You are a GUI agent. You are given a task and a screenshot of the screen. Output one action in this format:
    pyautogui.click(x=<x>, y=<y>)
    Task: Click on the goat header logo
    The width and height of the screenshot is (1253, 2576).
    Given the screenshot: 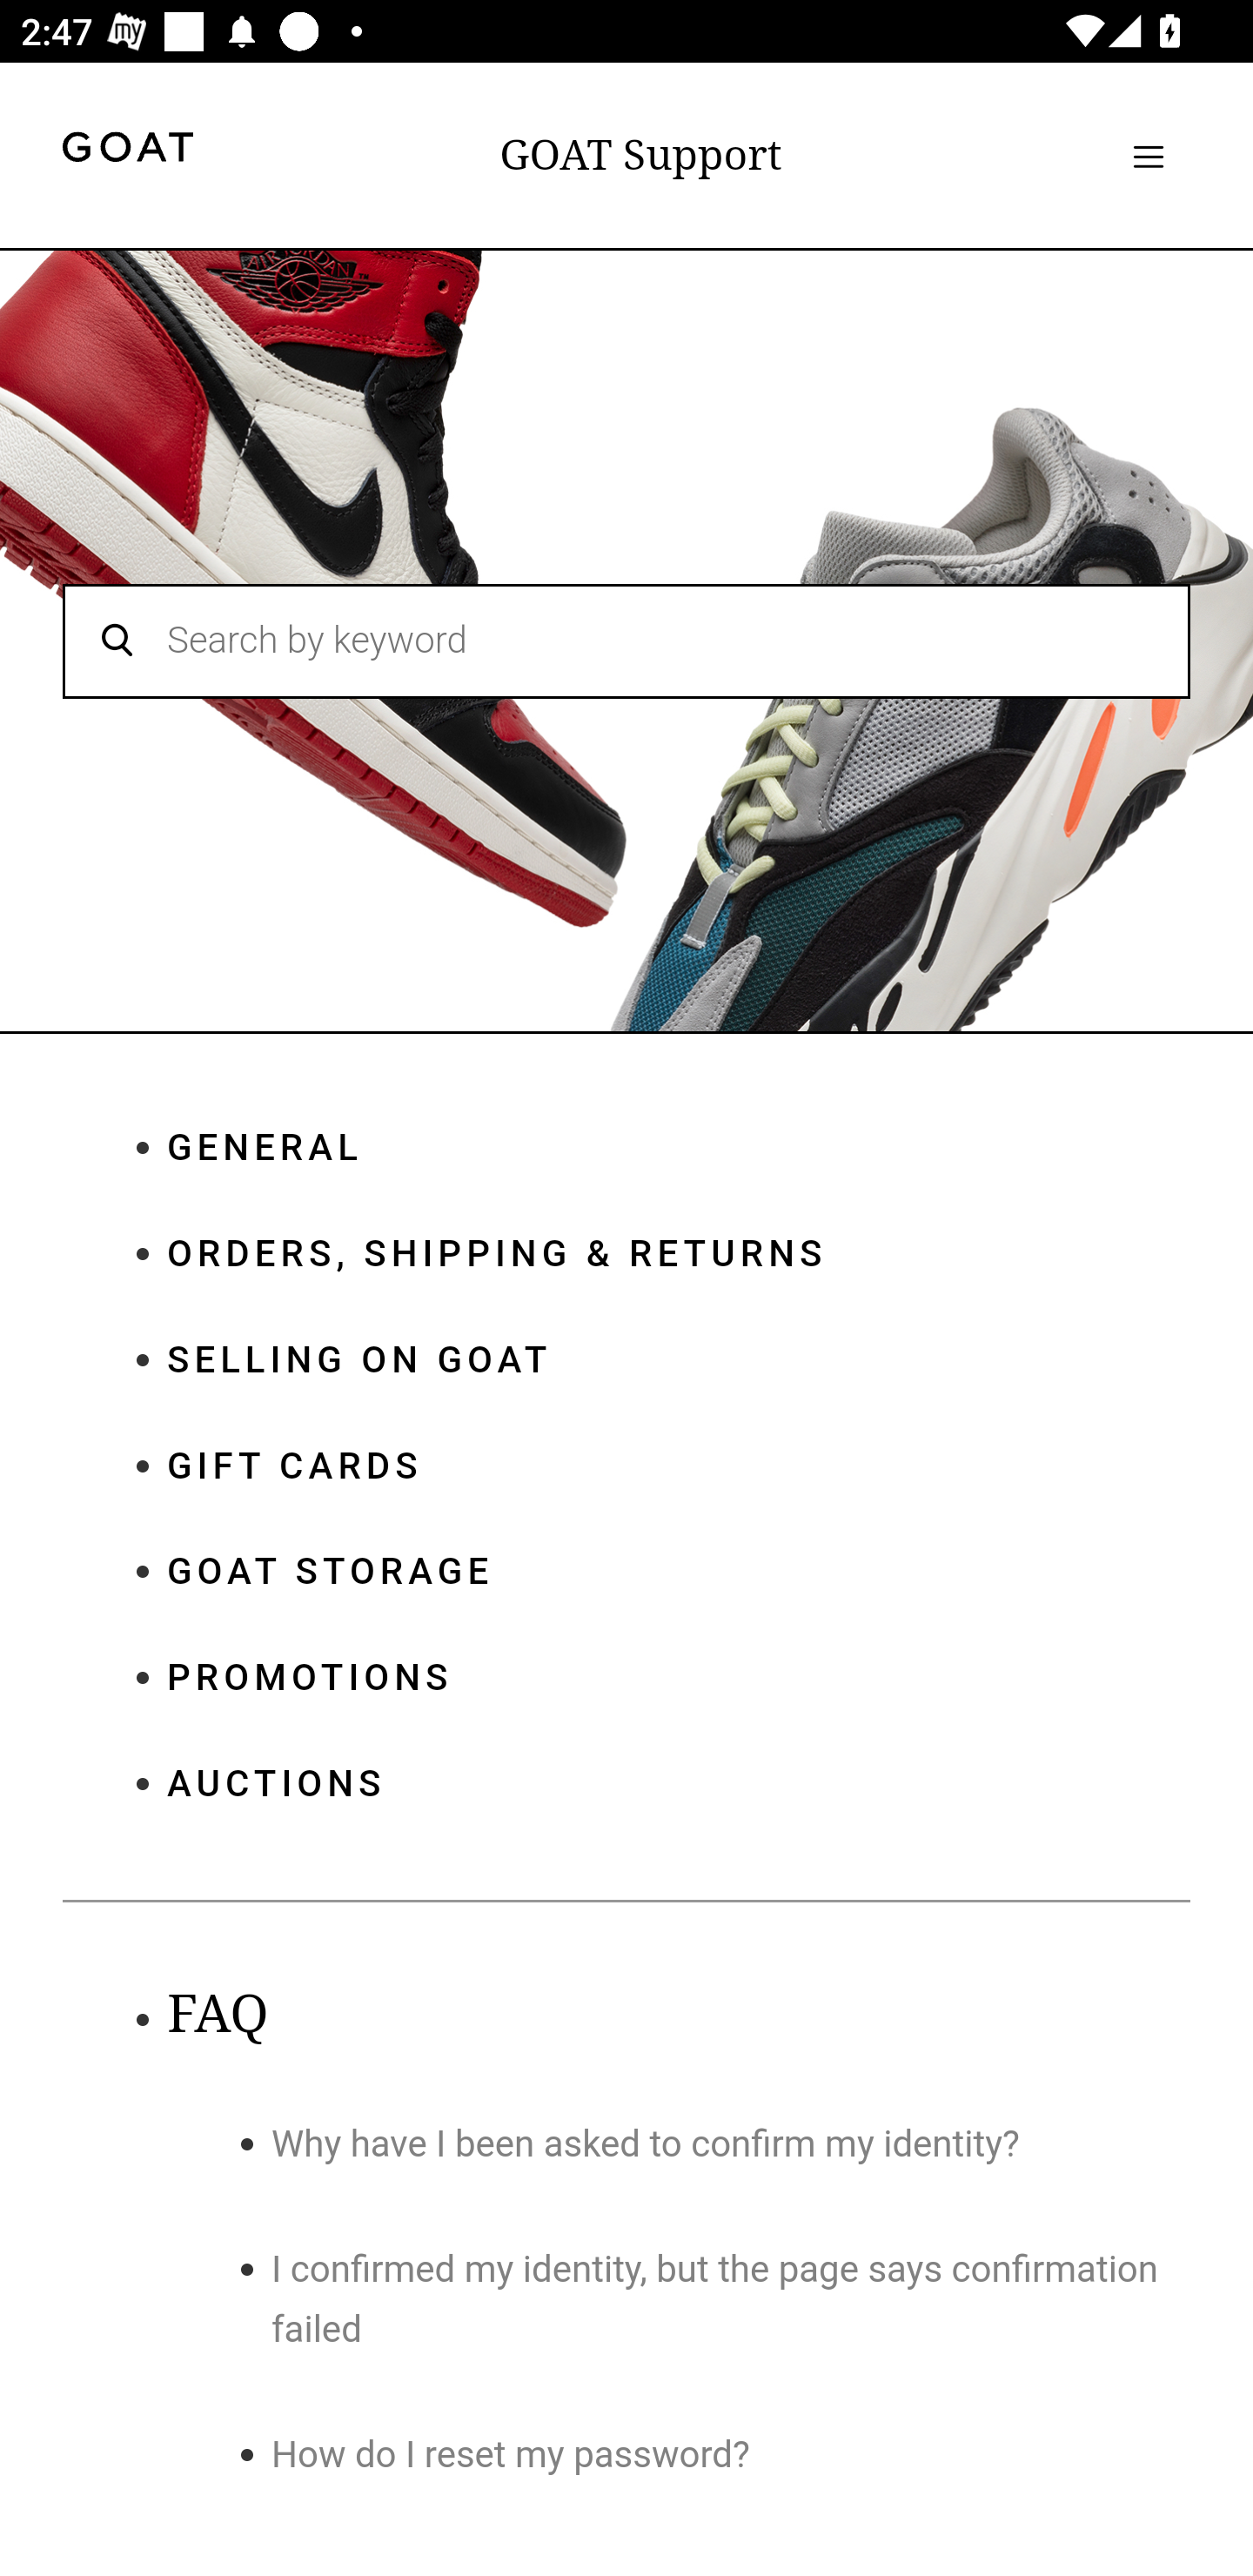 What is the action you would take?
    pyautogui.click(x=127, y=151)
    